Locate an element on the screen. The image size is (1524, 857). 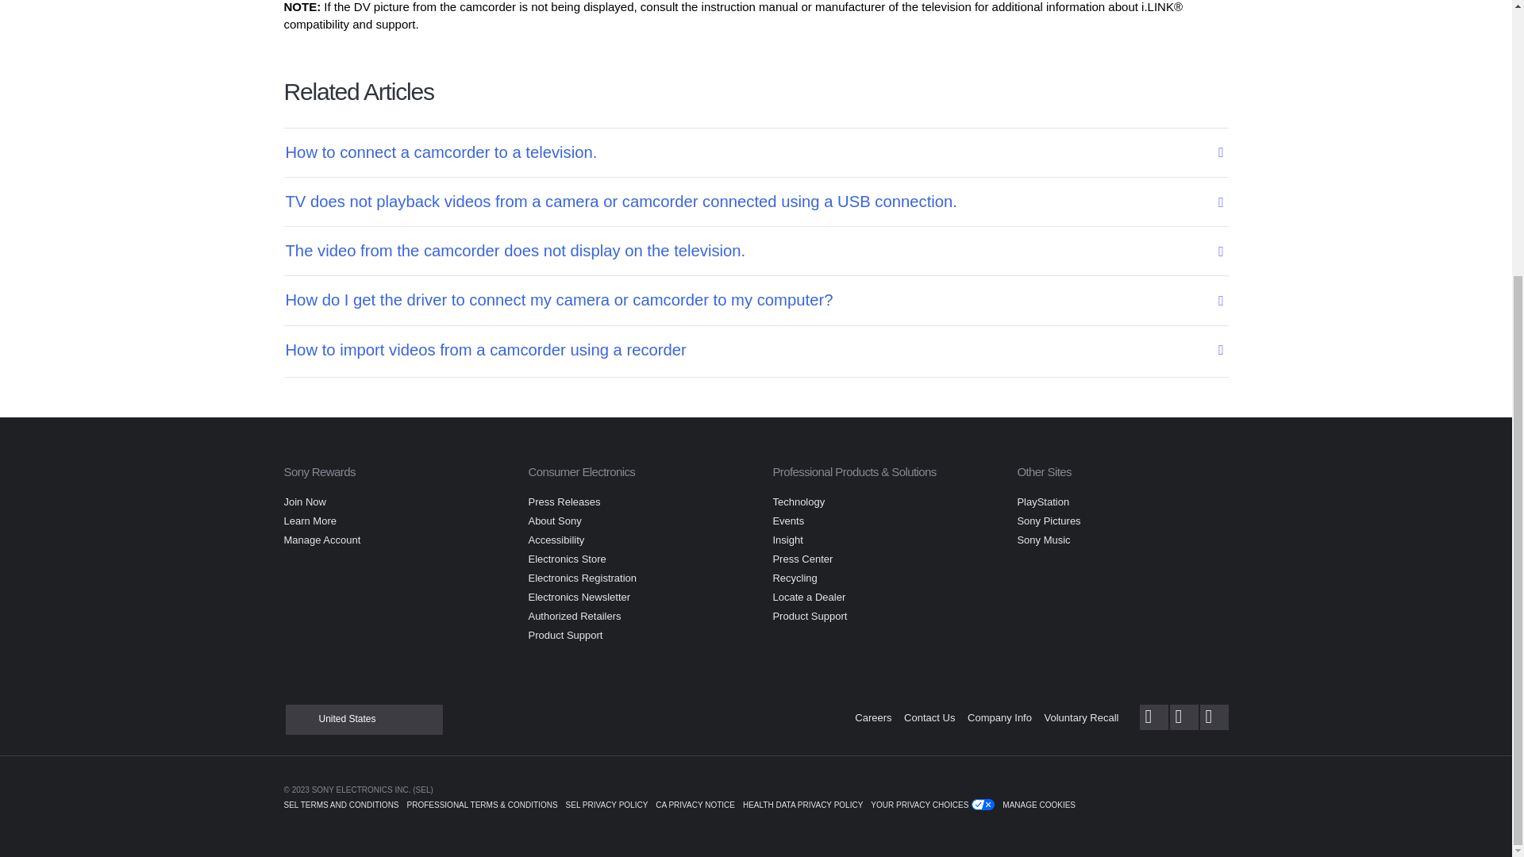
How to connect a camcorder to a television. is located at coordinates (745, 152).